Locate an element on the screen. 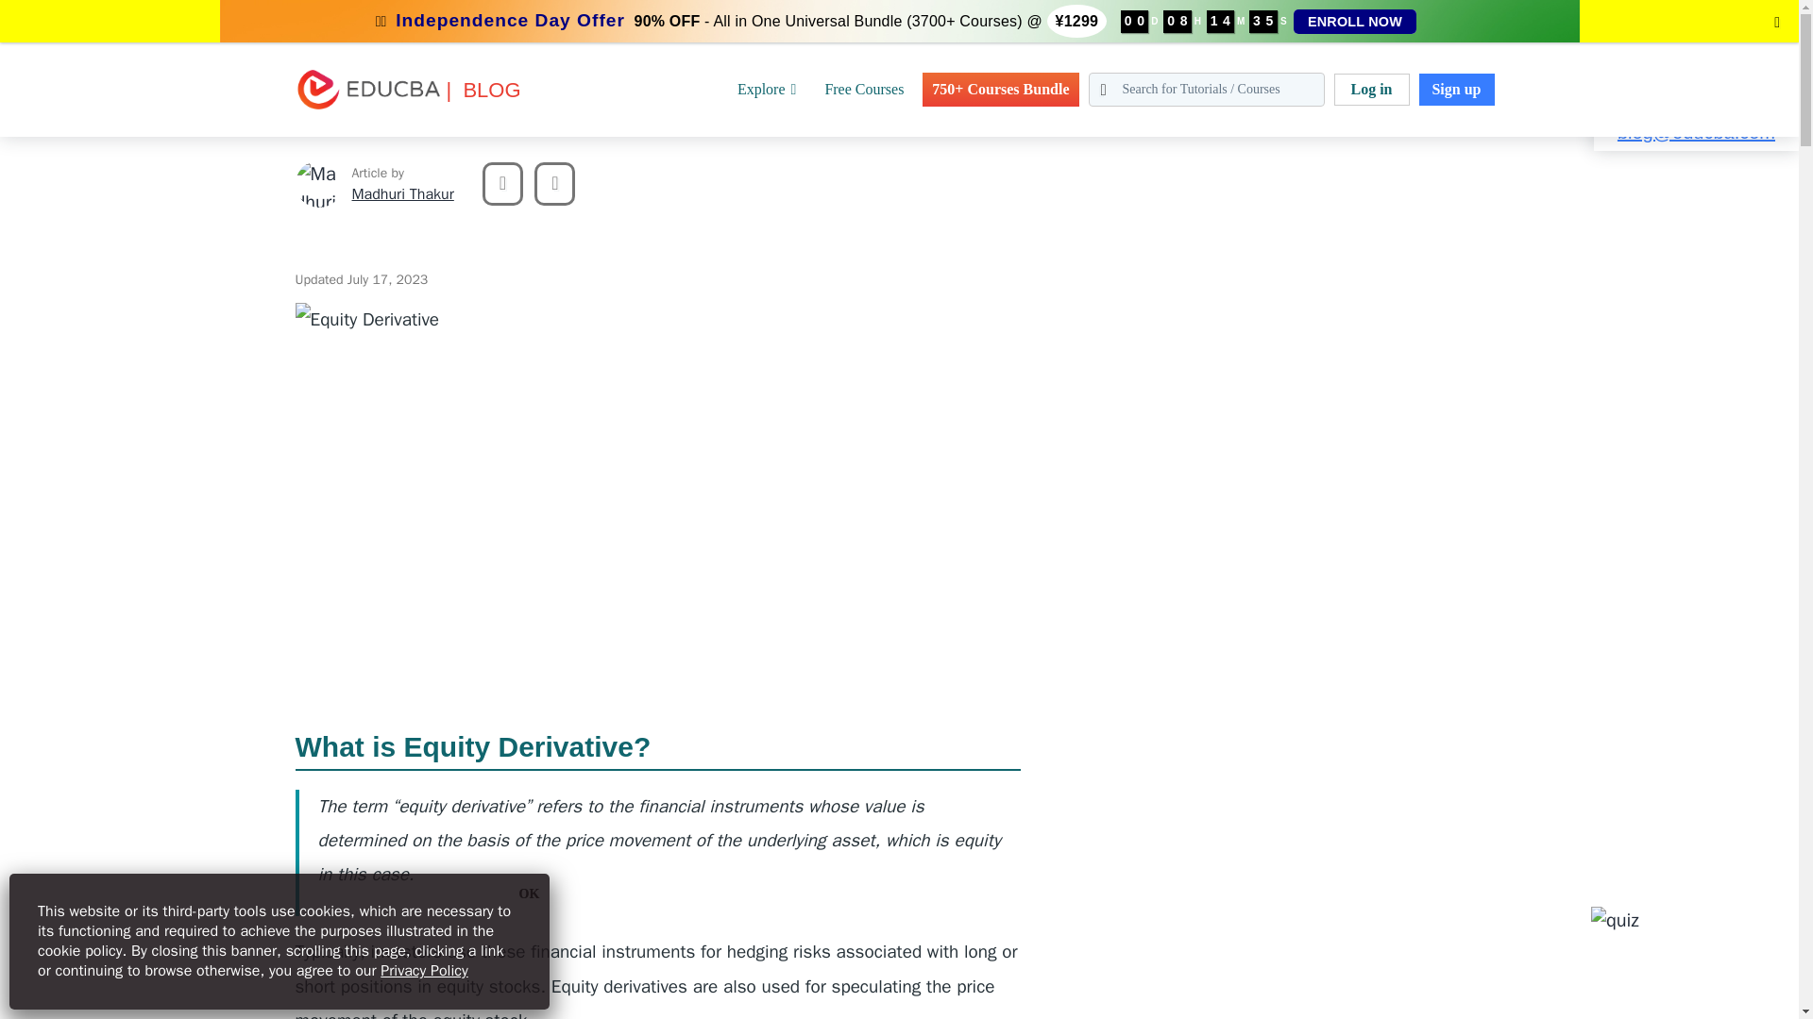 Image resolution: width=1813 pixels, height=1019 pixels. Search is located at coordinates (55, 24).